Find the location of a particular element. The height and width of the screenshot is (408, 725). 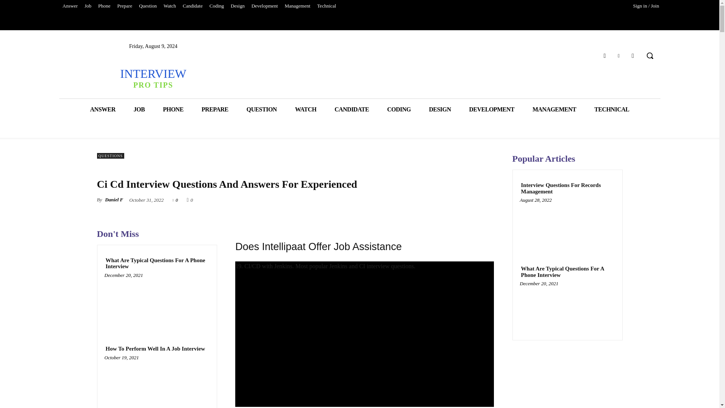

Job is located at coordinates (153, 78).